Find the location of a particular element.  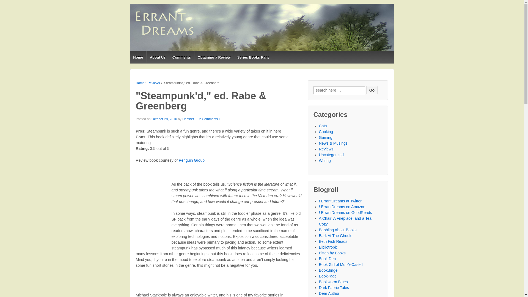

Comments is located at coordinates (182, 57).